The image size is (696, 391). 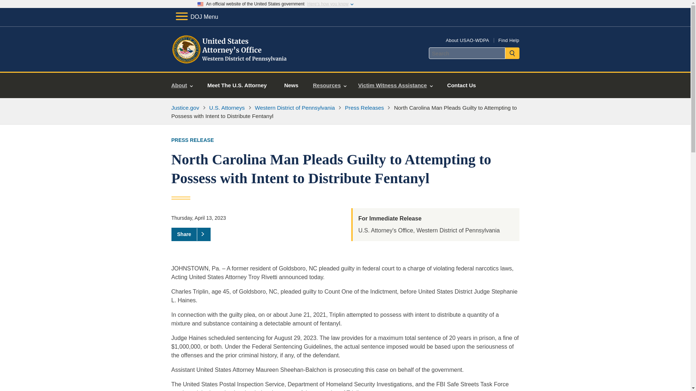 What do you see at coordinates (291, 85) in the screenshot?
I see `News` at bounding box center [291, 85].